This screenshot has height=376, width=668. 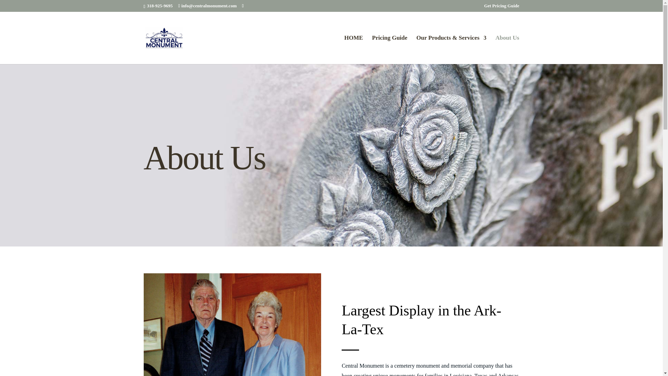 I want to click on Calvin-and-Bessie-Rawls, so click(x=232, y=324).